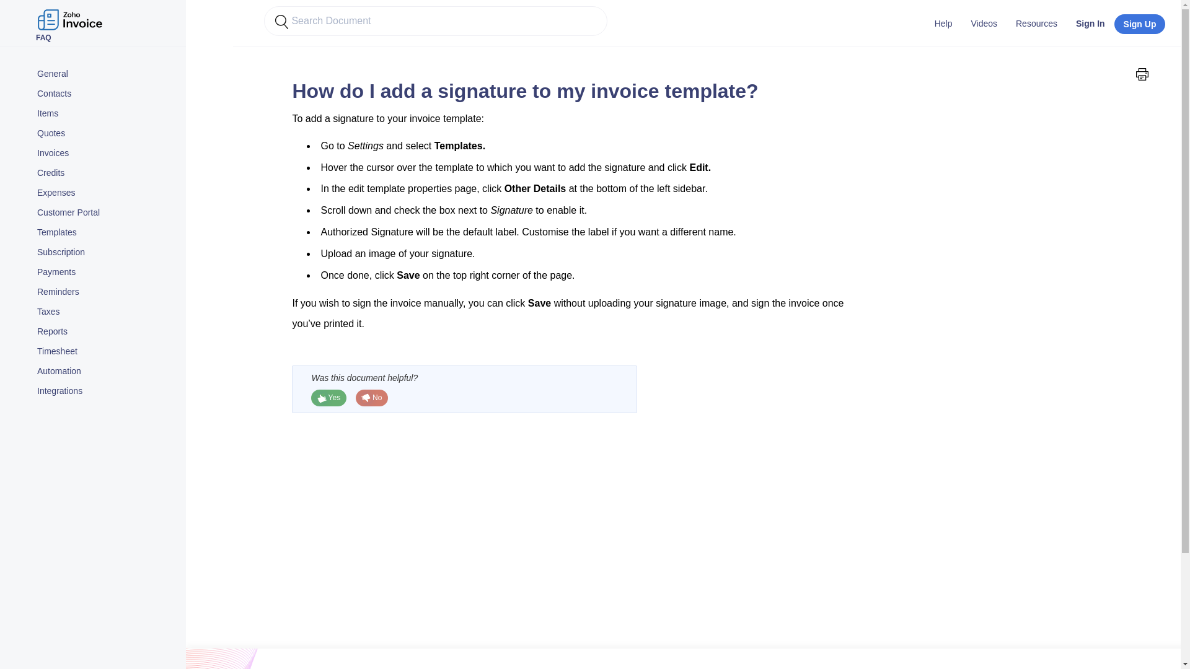 This screenshot has height=669, width=1190. Describe the element at coordinates (105, 94) in the screenshot. I see `Contacts` at that location.